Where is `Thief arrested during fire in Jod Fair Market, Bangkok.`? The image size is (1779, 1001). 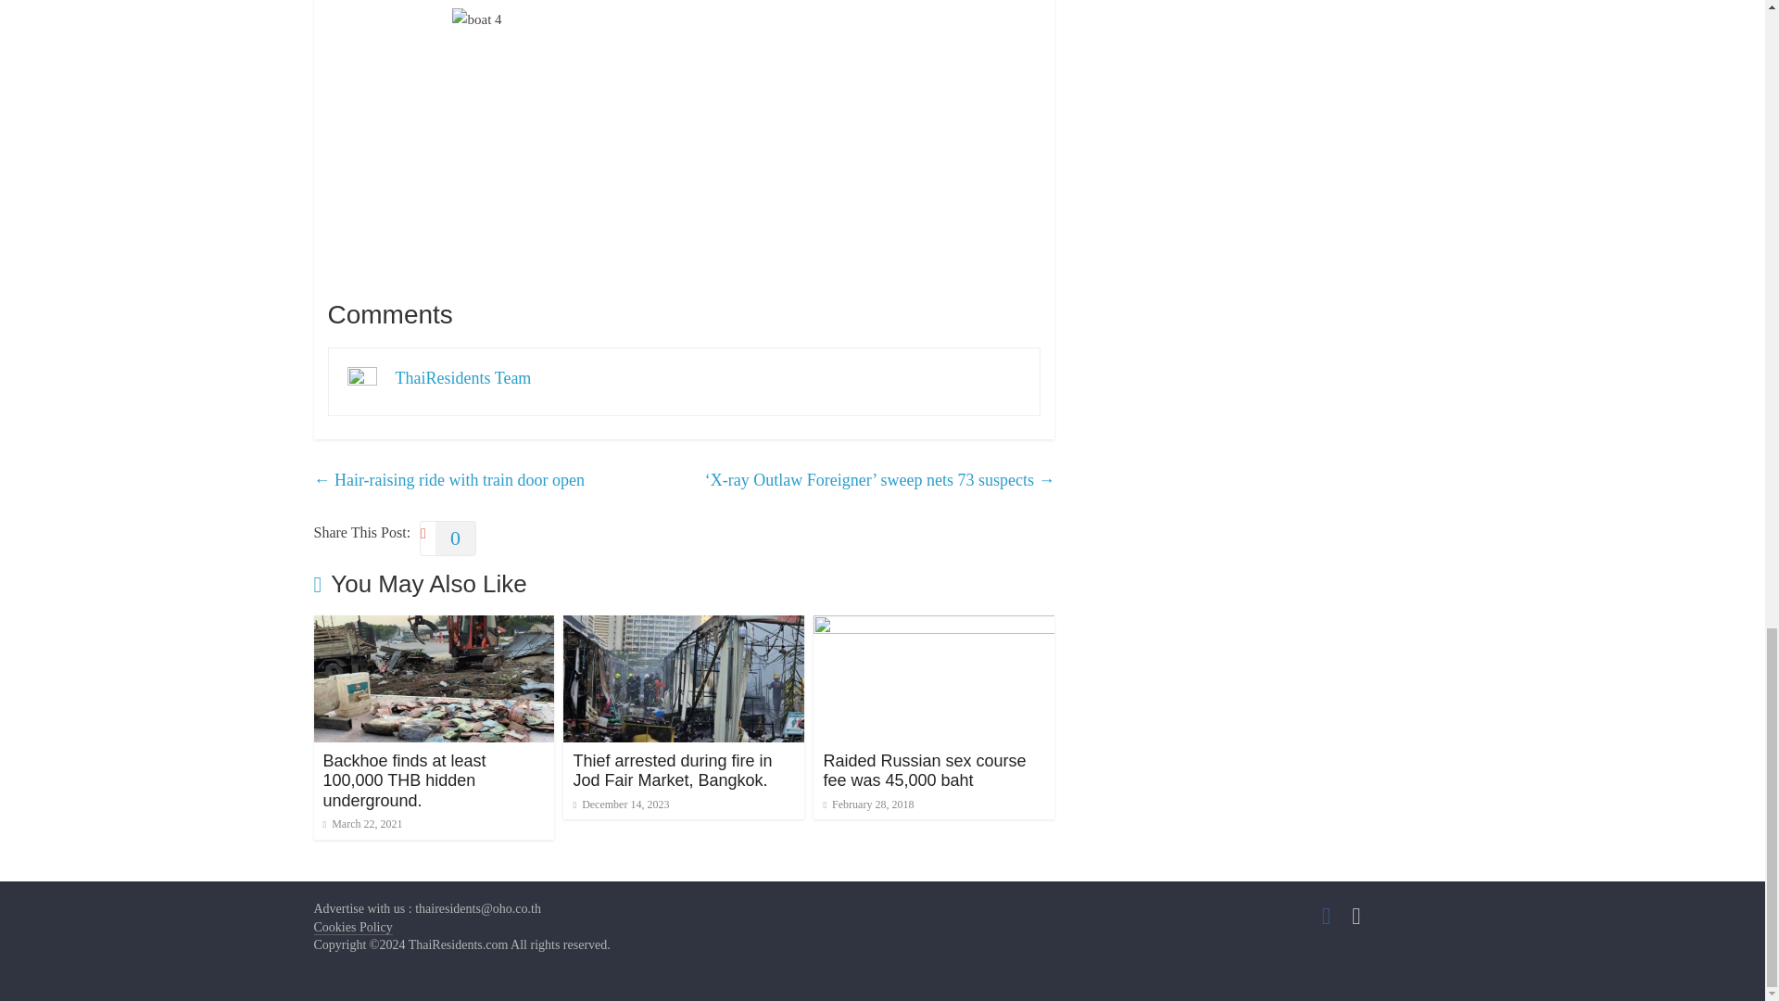
Thief arrested during fire in Jod Fair Market, Bangkok. is located at coordinates (673, 771).